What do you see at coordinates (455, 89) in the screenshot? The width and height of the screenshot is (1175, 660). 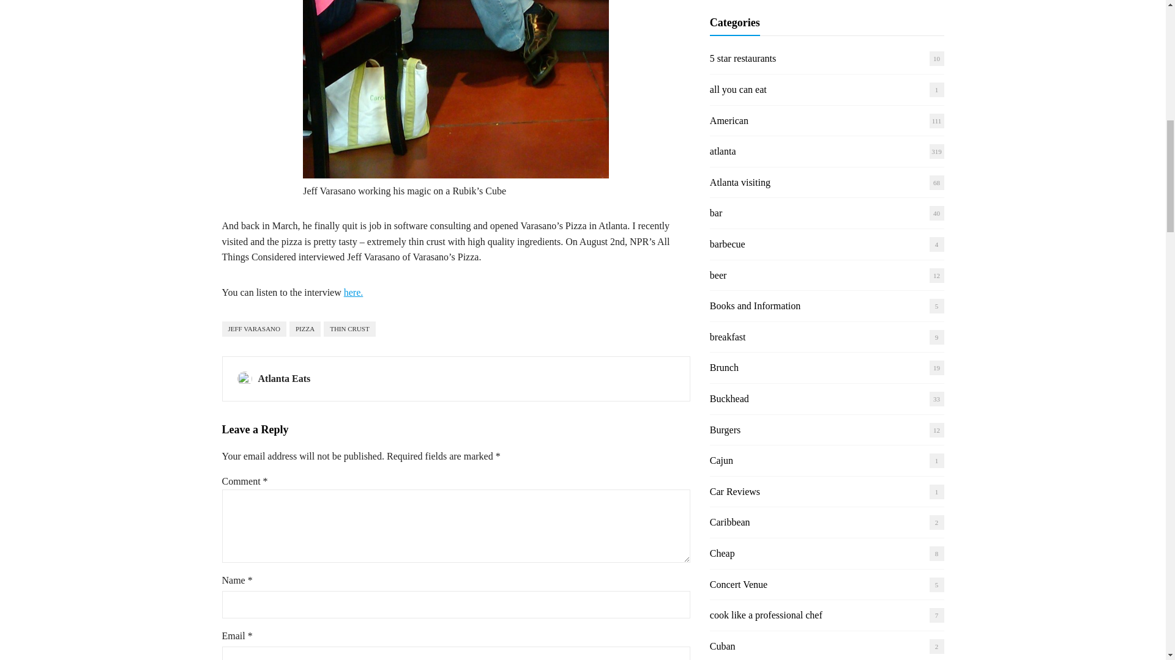 I see `varasanos` at bounding box center [455, 89].